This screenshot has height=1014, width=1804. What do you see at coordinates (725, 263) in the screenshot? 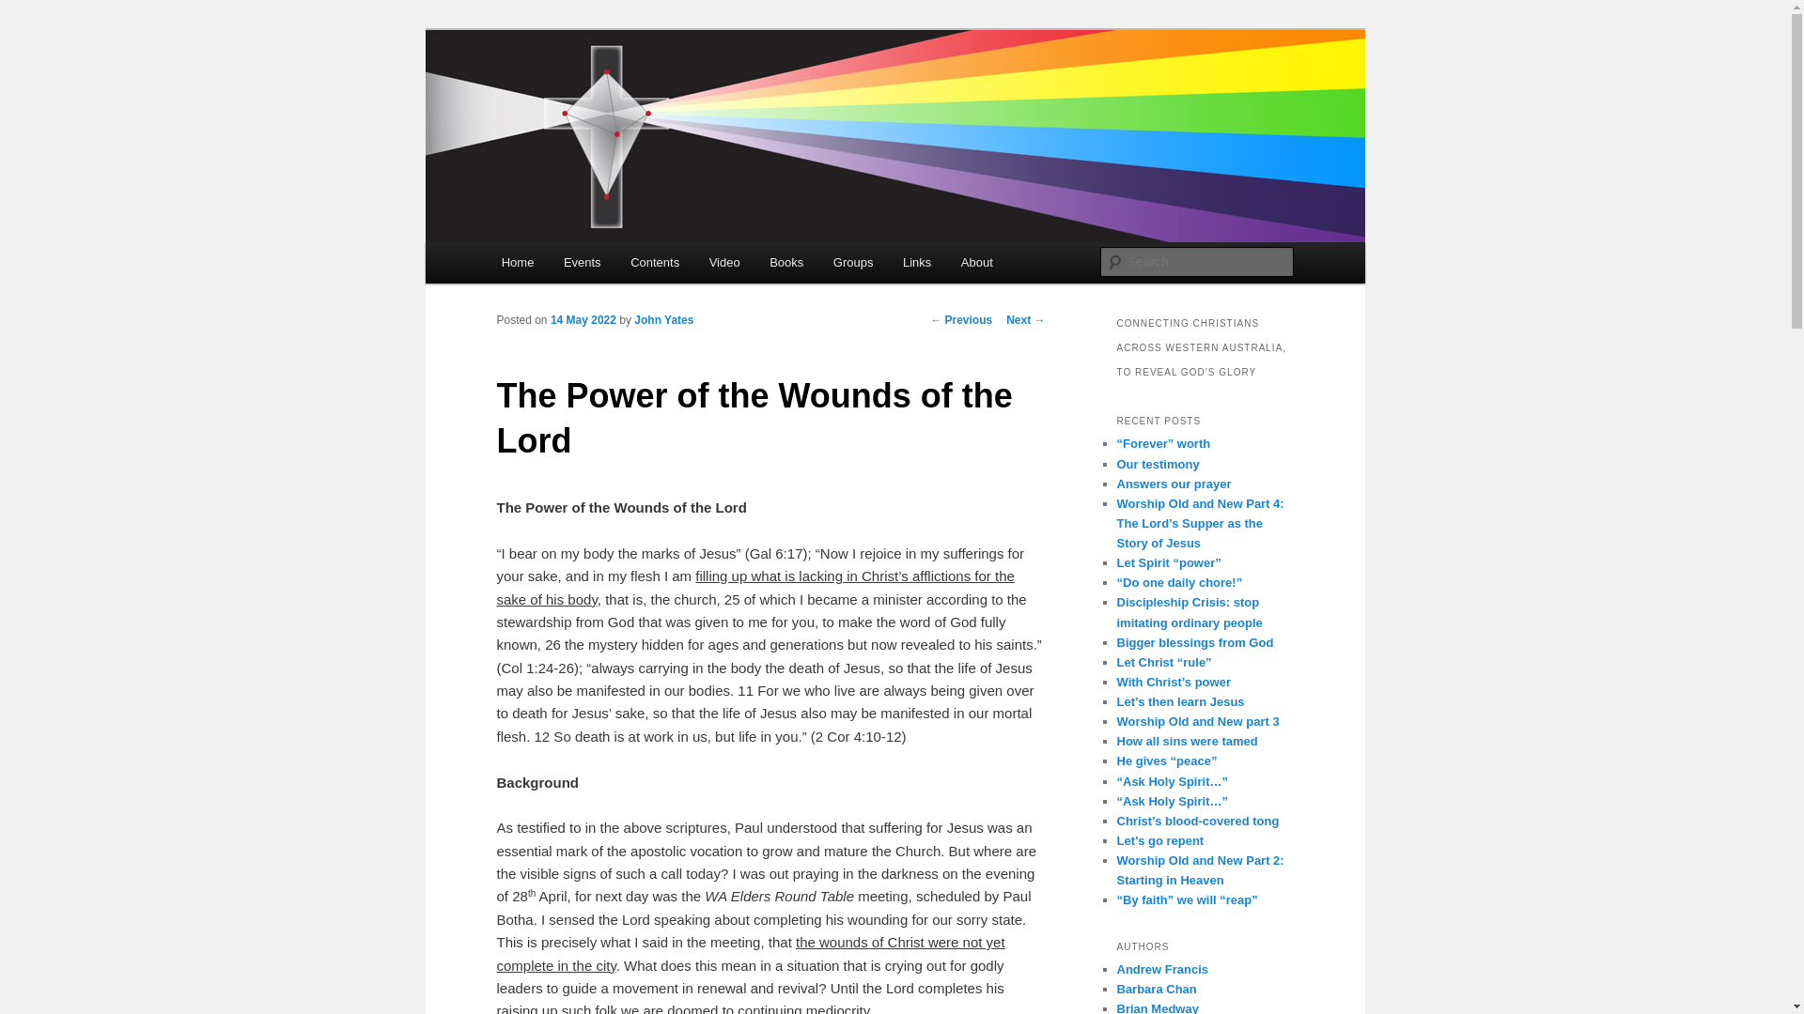
I see `Video` at bounding box center [725, 263].